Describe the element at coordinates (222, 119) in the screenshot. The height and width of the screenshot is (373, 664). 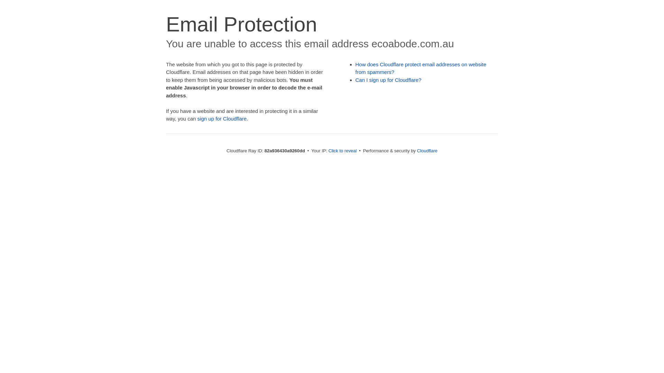
I see `sign up for Cloudflare` at that location.